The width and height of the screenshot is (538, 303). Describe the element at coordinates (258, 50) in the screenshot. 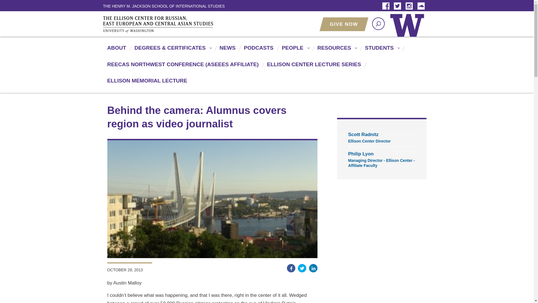

I see `PODCASTS` at that location.